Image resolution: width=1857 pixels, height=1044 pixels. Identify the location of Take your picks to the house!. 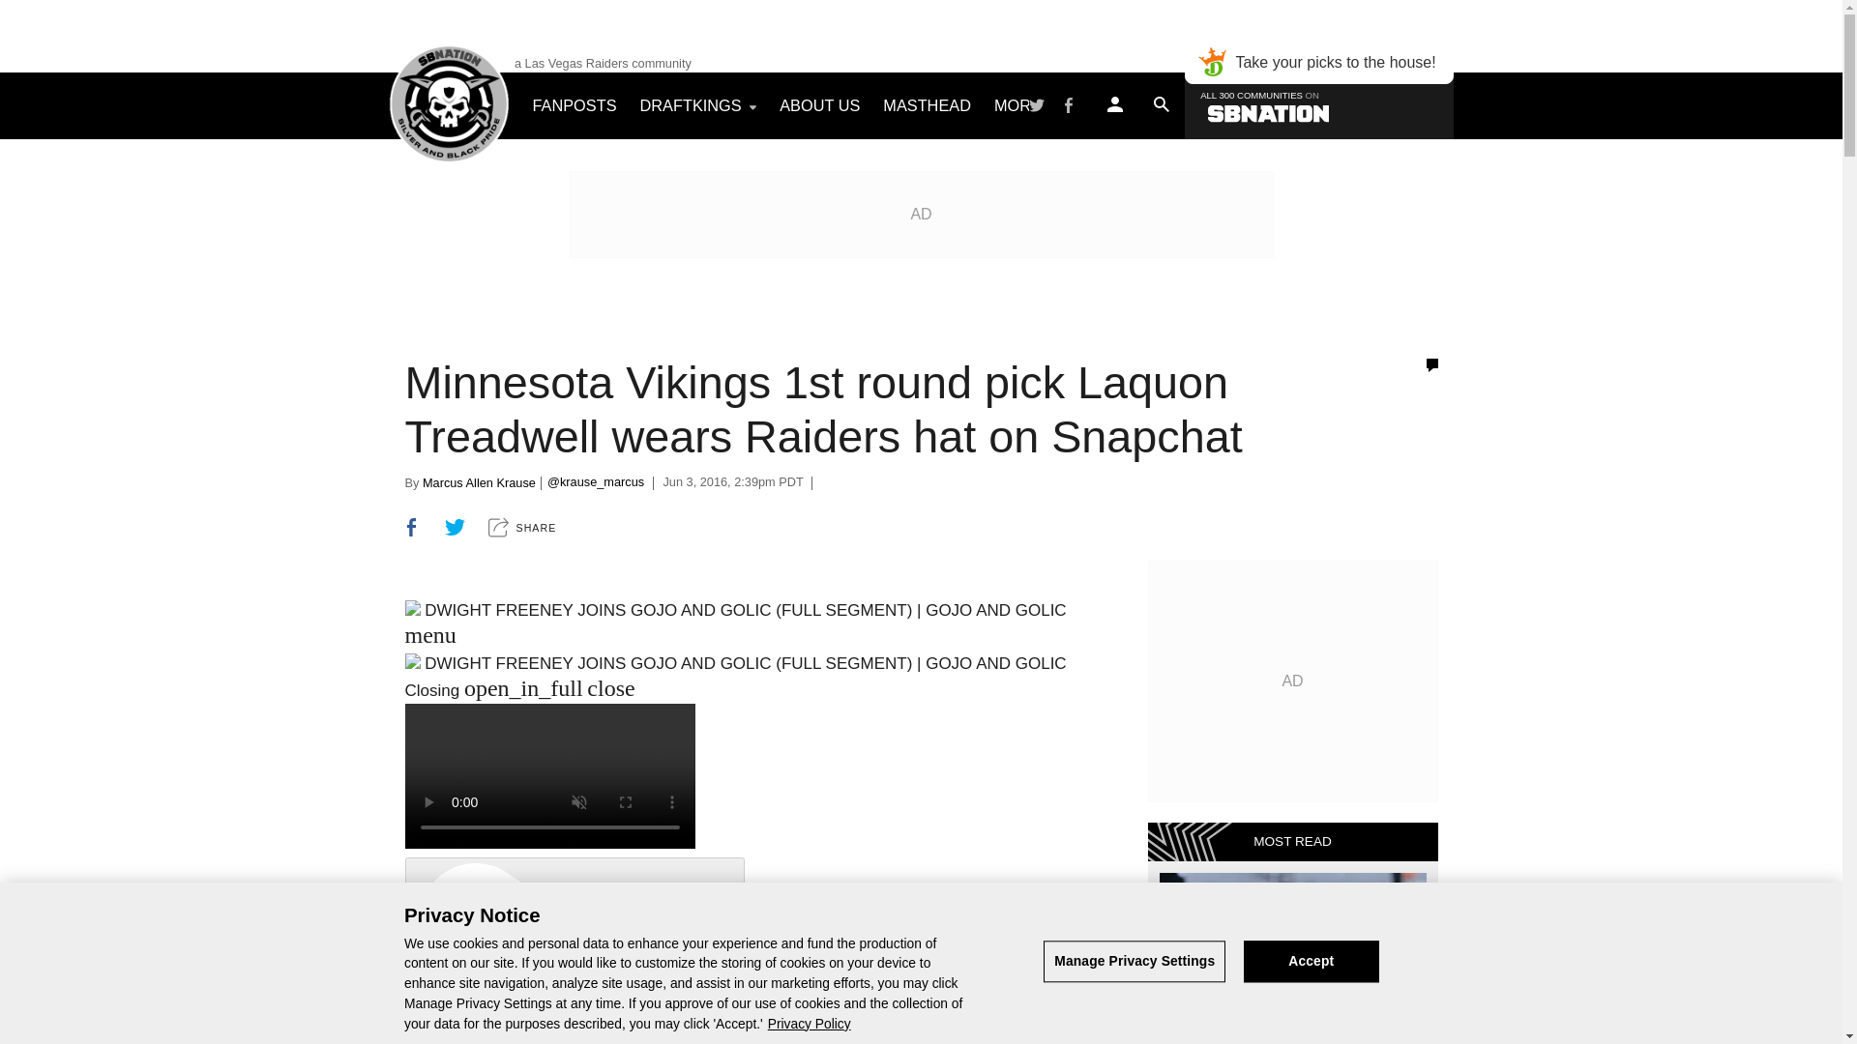
(1317, 62).